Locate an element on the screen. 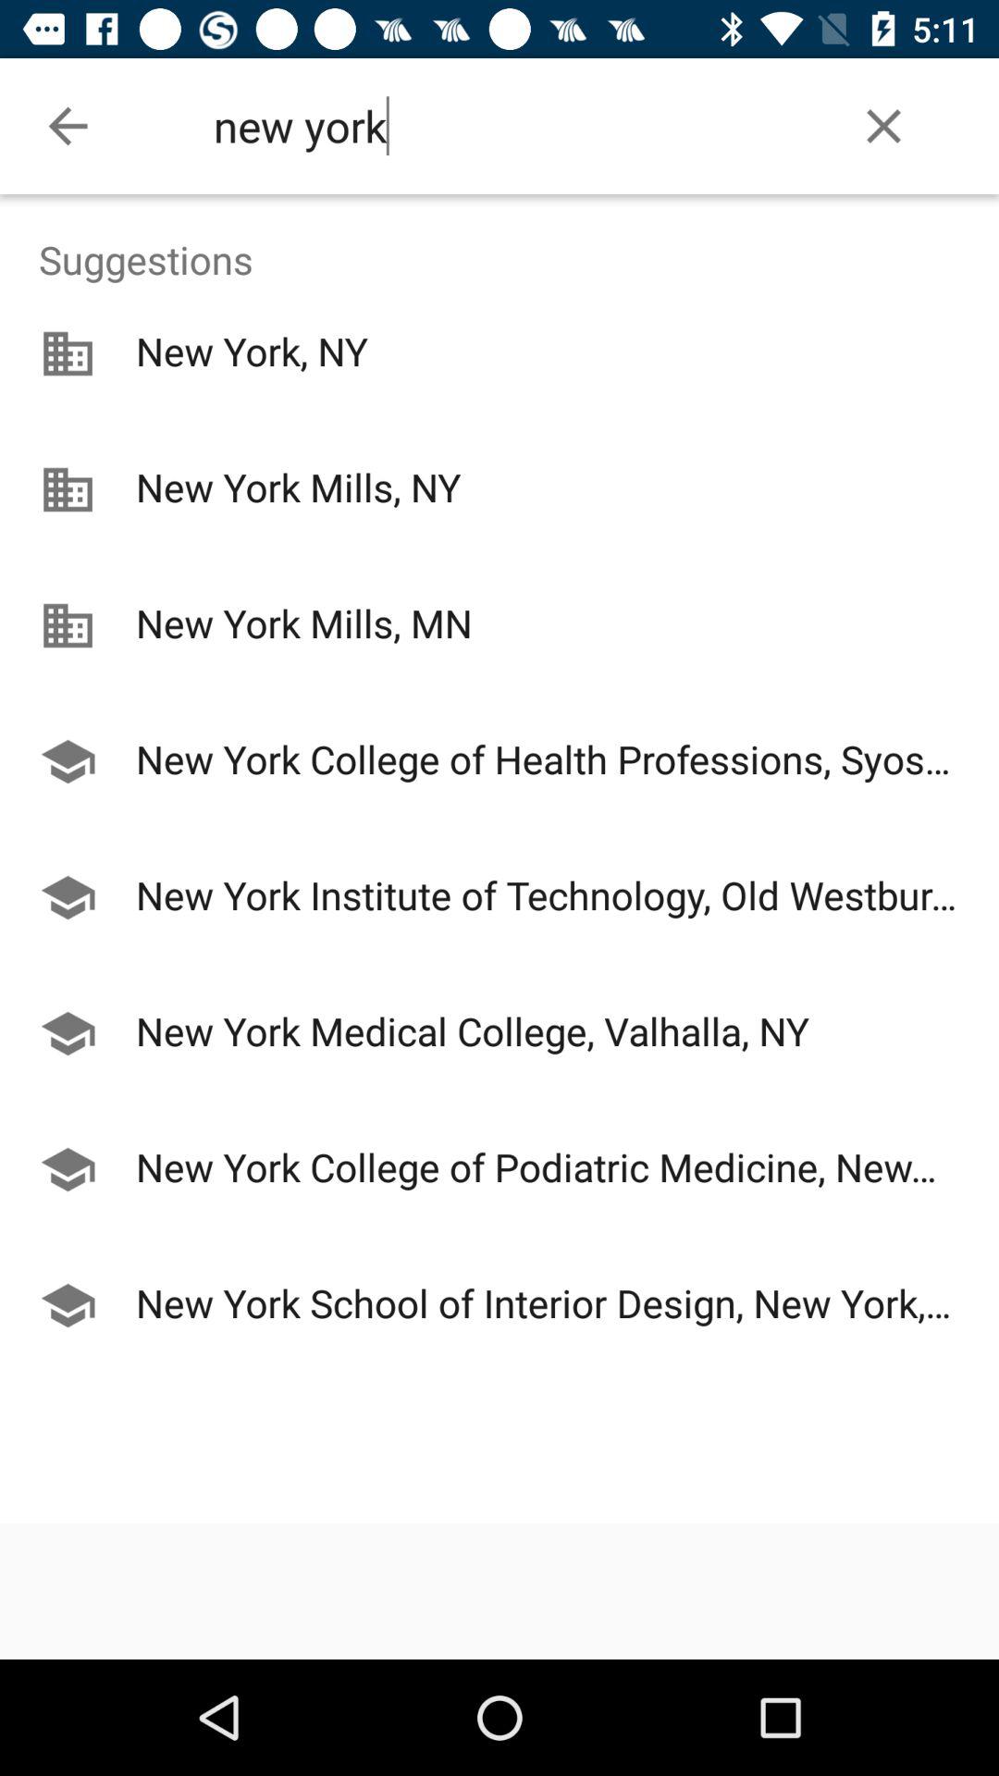 This screenshot has width=999, height=1776. choose the icon next to new york item is located at coordinates (68, 126).